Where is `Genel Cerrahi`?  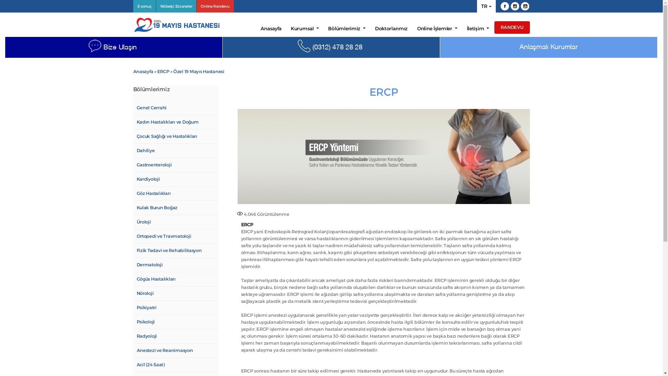 Genel Cerrahi is located at coordinates (175, 108).